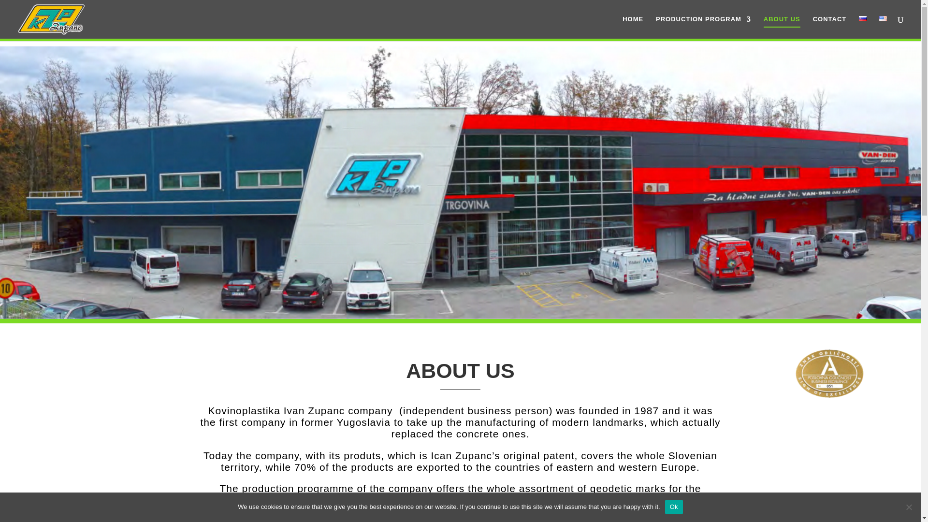 This screenshot has width=928, height=522. I want to click on CONTACT, so click(829, 27).